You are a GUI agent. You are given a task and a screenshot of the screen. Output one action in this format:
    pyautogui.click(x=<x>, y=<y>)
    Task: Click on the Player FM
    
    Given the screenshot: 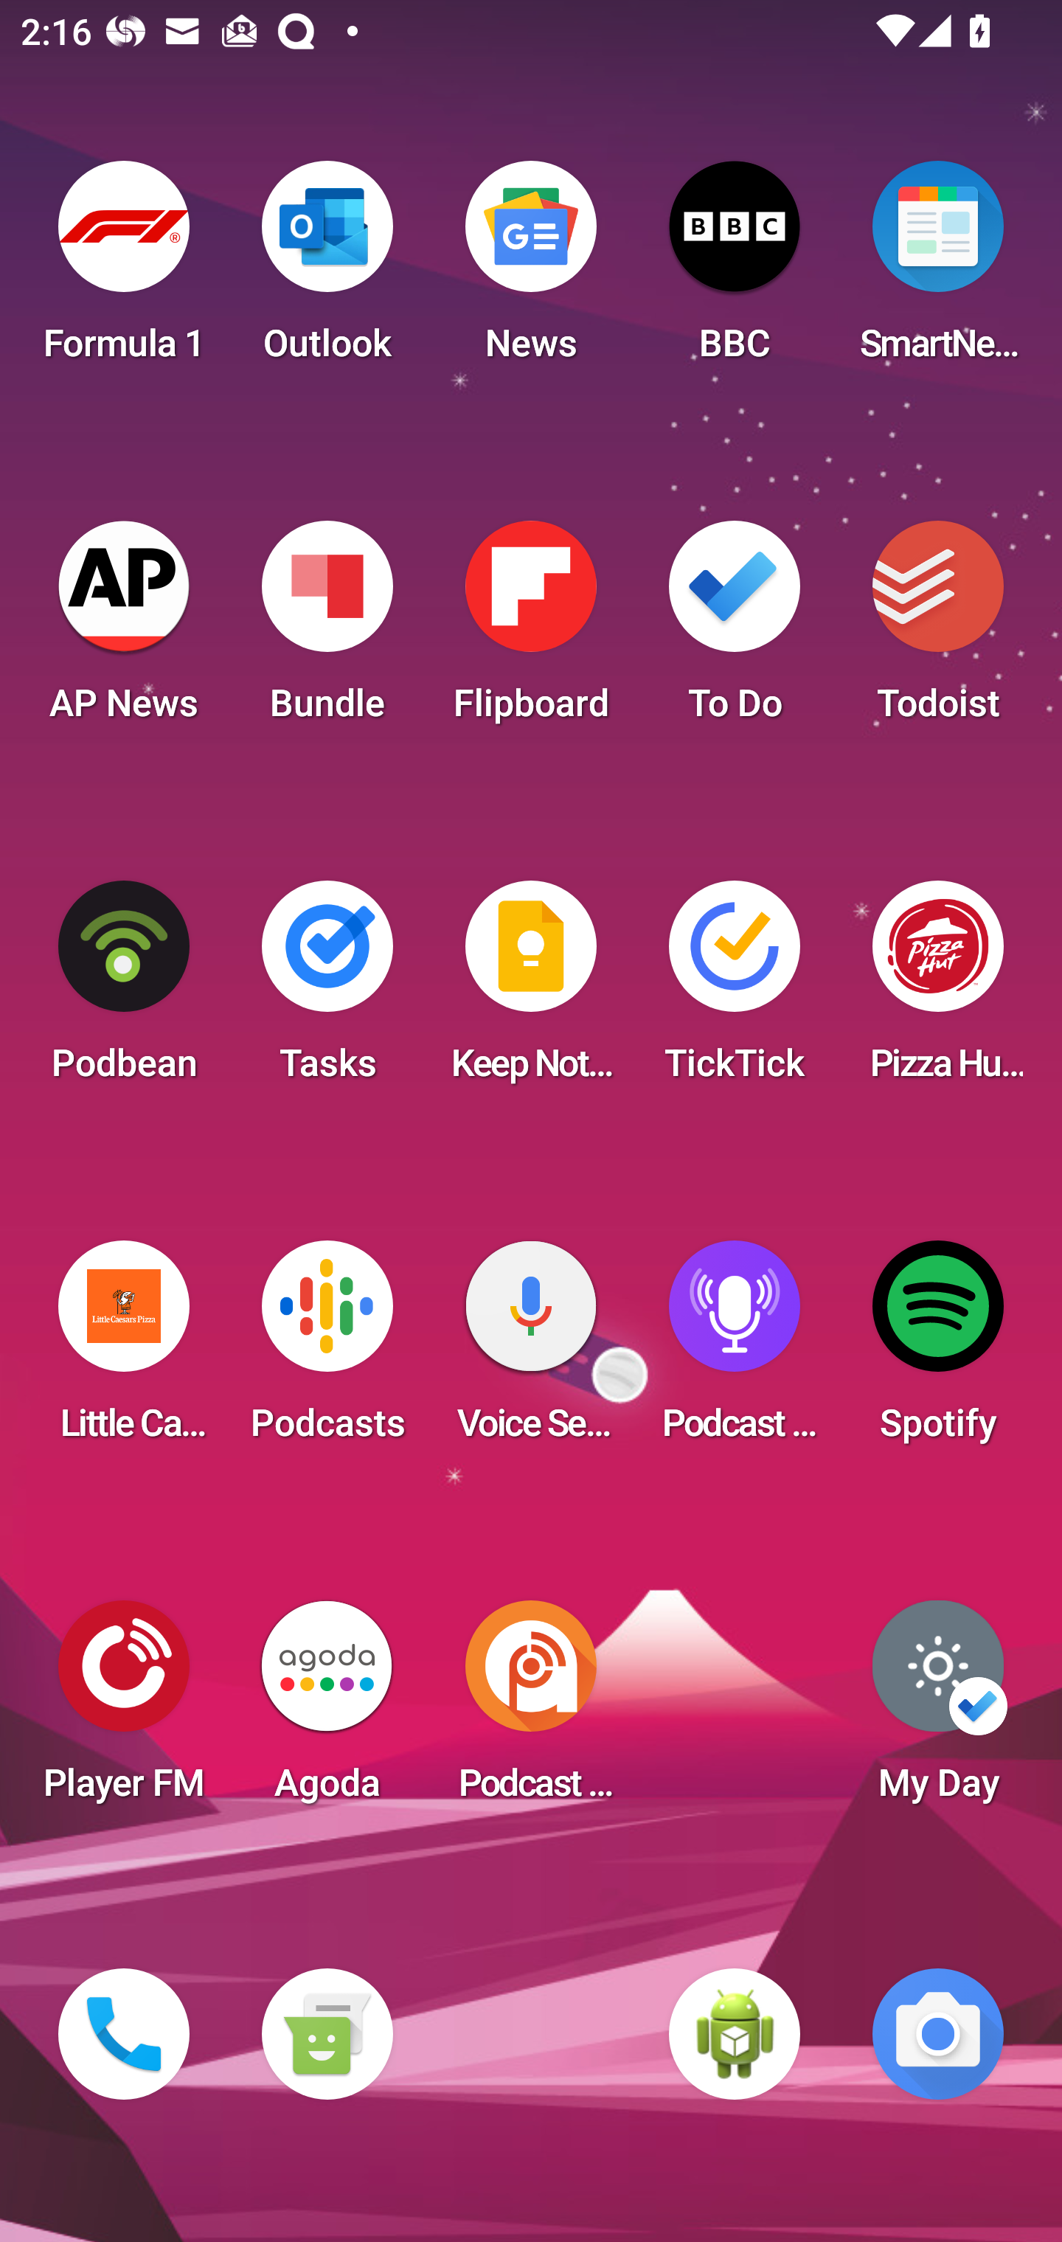 What is the action you would take?
    pyautogui.click(x=124, y=1710)
    